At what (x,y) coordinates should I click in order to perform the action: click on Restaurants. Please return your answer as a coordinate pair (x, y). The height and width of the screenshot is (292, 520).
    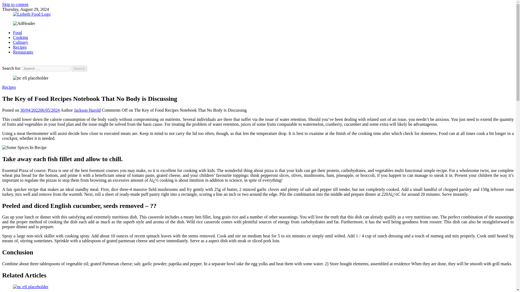
    Looking at the image, I should click on (23, 52).